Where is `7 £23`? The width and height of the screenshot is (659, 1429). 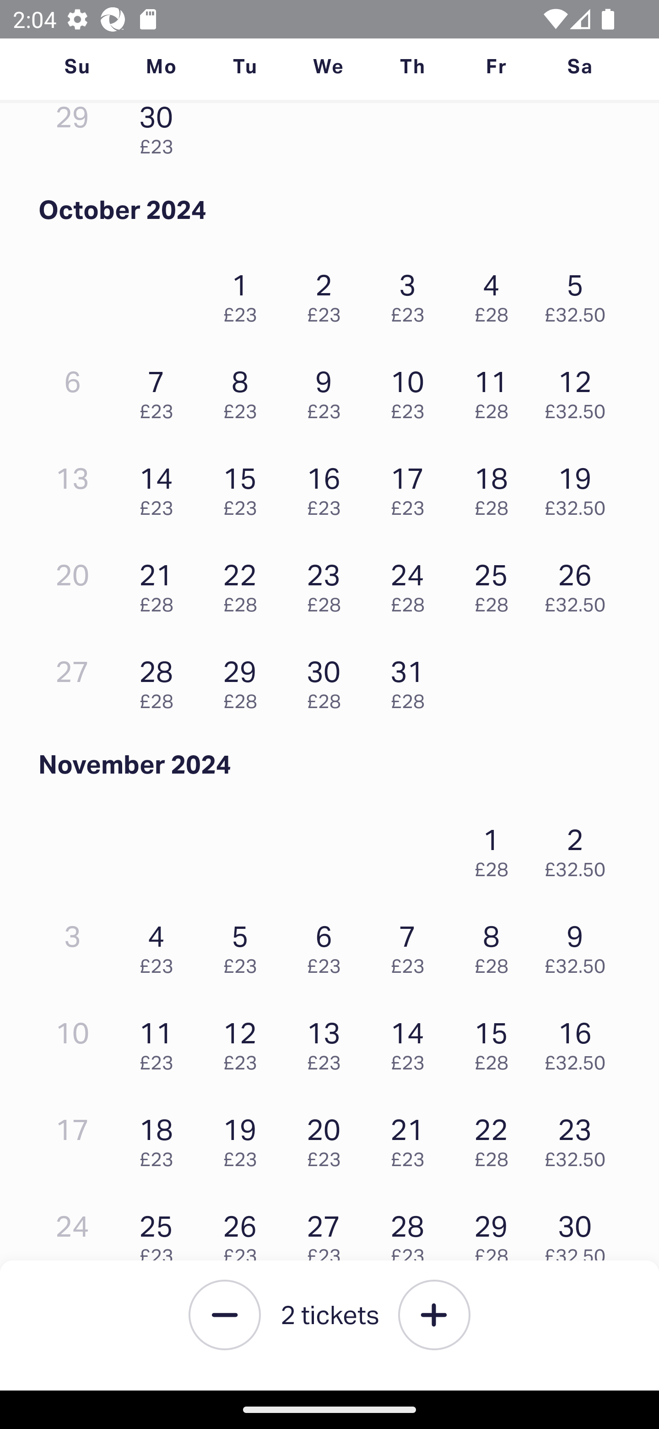
7 £23 is located at coordinates (161, 391).